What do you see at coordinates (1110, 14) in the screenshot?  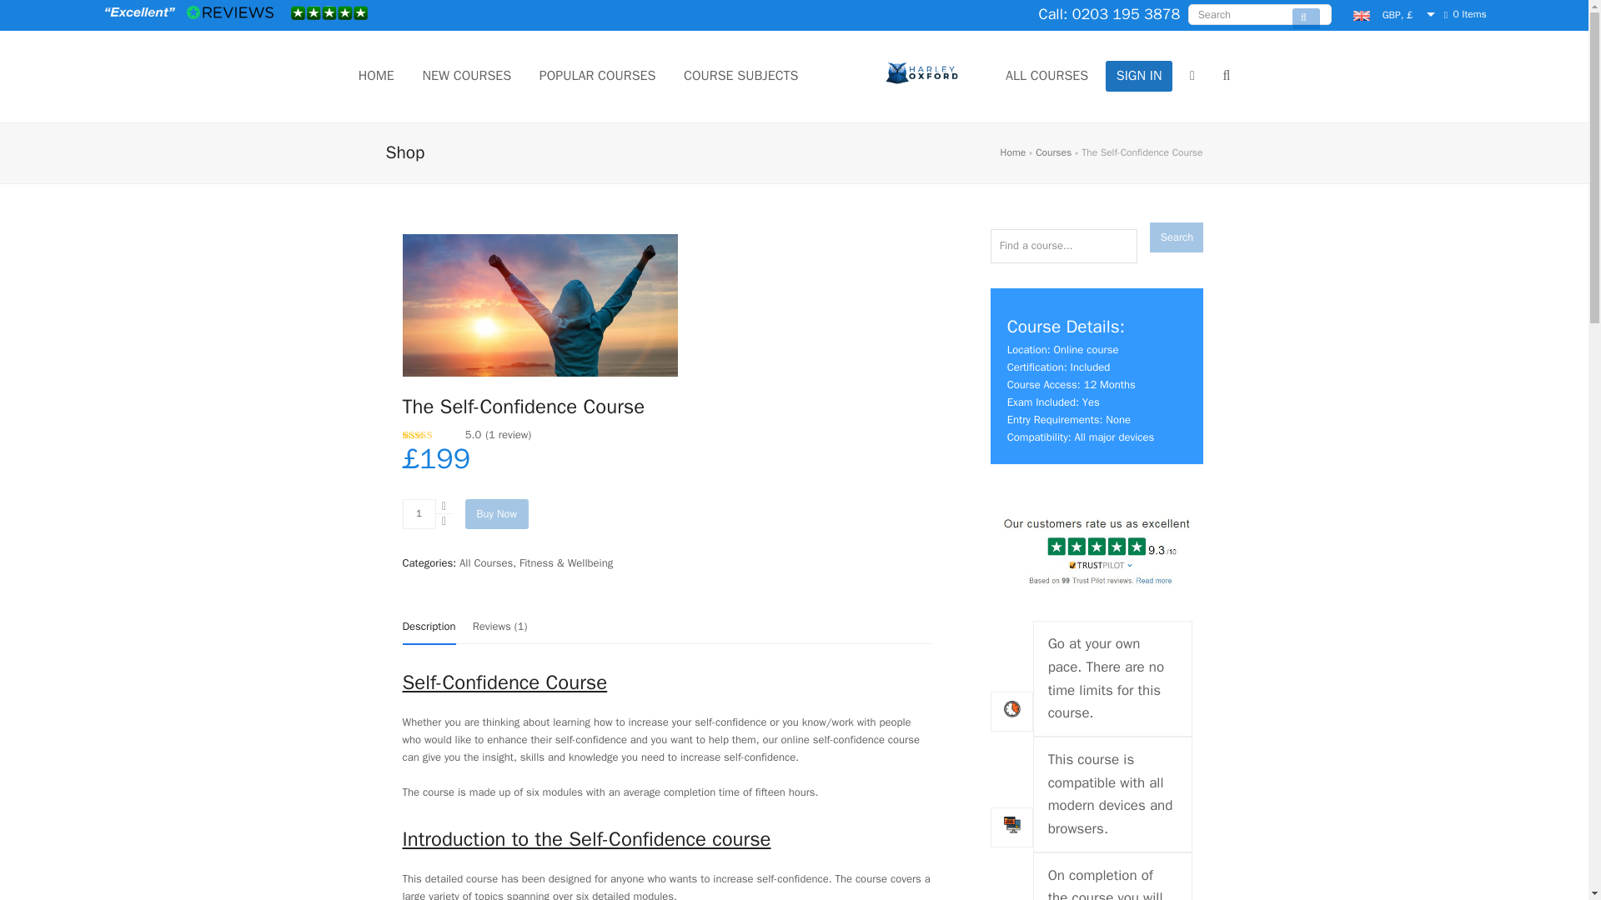 I see `Call: 0203 195 3878` at bounding box center [1110, 14].